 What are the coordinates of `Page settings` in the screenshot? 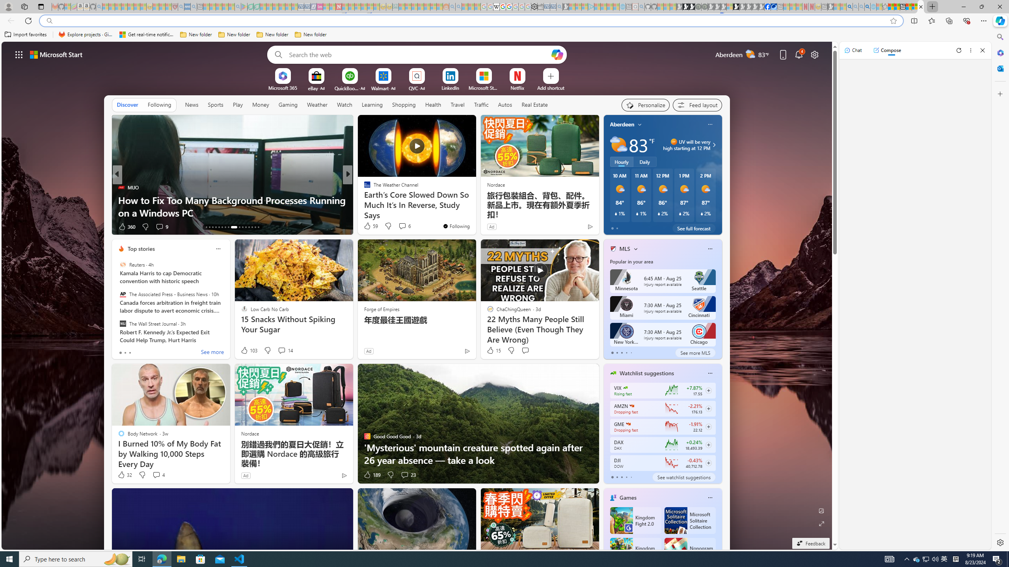 It's located at (815, 54).